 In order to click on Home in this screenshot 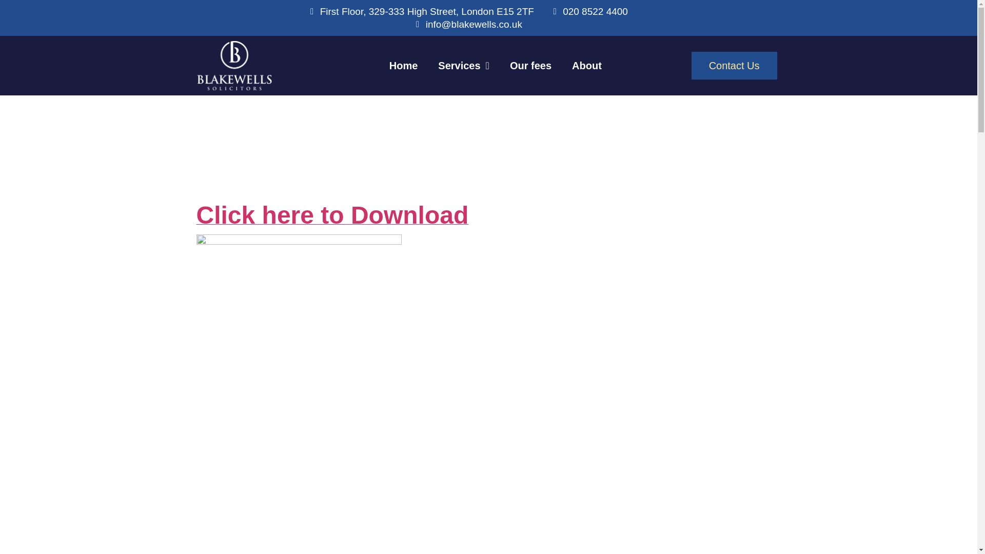, I will do `click(404, 66)`.